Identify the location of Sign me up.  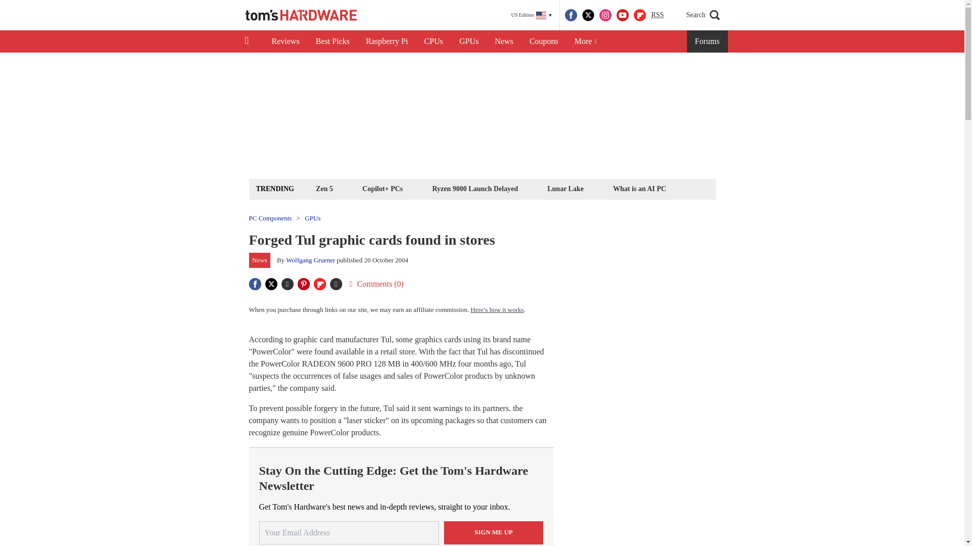
(494, 532).